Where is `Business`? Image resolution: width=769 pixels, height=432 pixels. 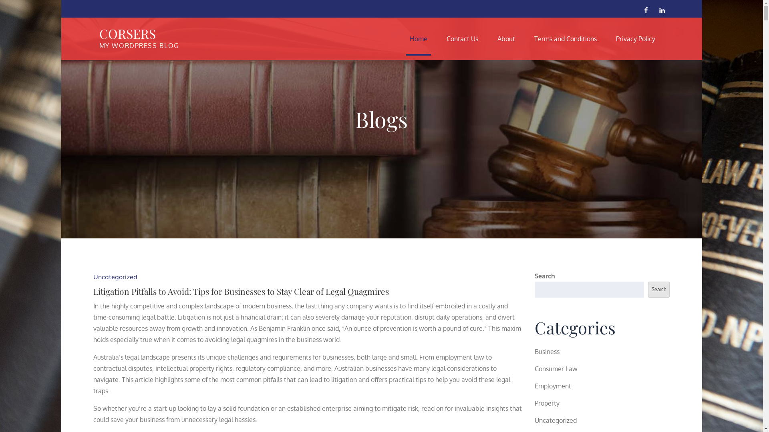 Business is located at coordinates (547, 352).